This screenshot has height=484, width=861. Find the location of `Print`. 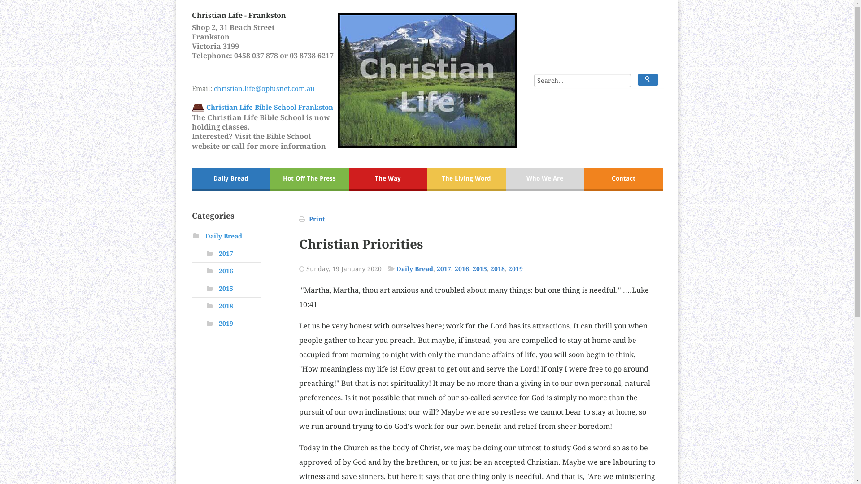

Print is located at coordinates (317, 219).